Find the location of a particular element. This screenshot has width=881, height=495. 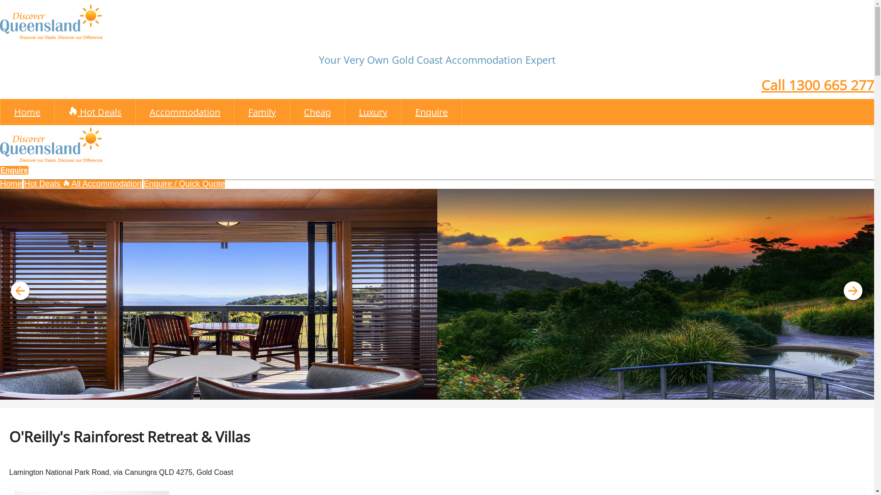

5 is located at coordinates (403, 395).